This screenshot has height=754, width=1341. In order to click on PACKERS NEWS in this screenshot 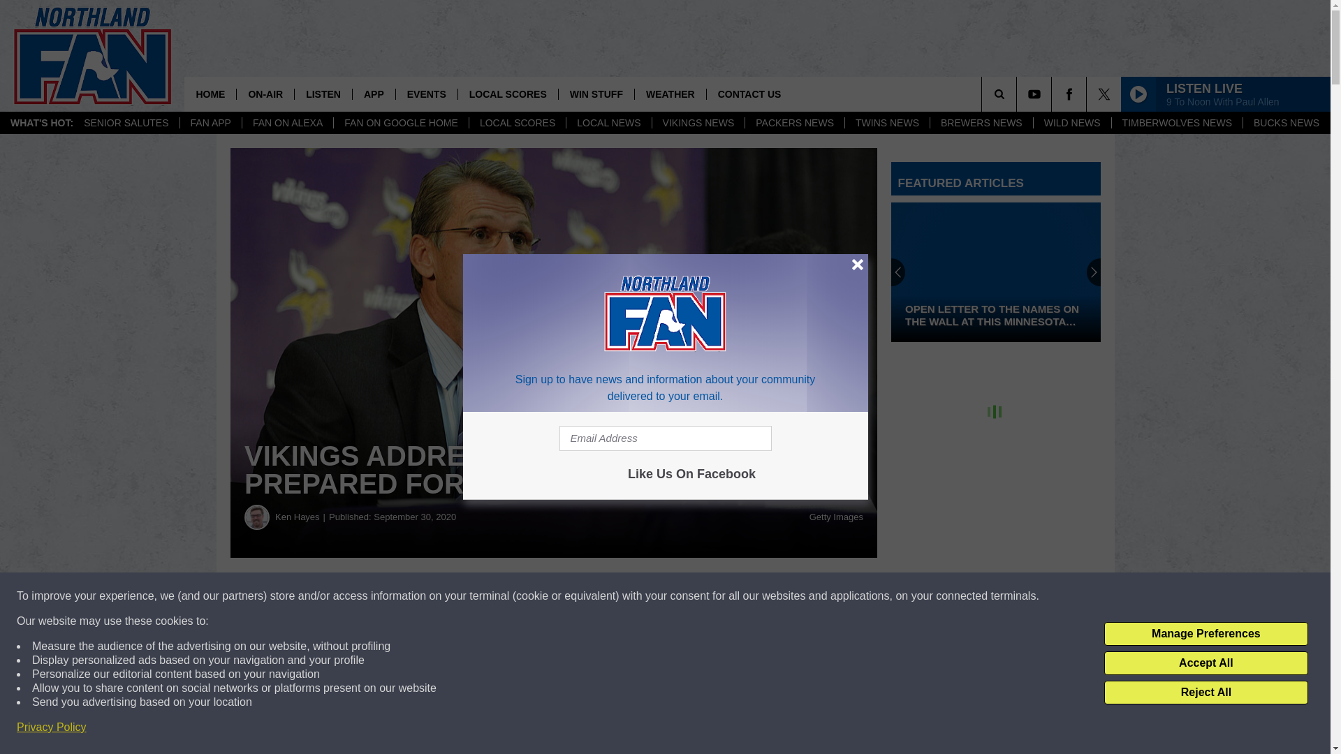, I will do `click(794, 123)`.